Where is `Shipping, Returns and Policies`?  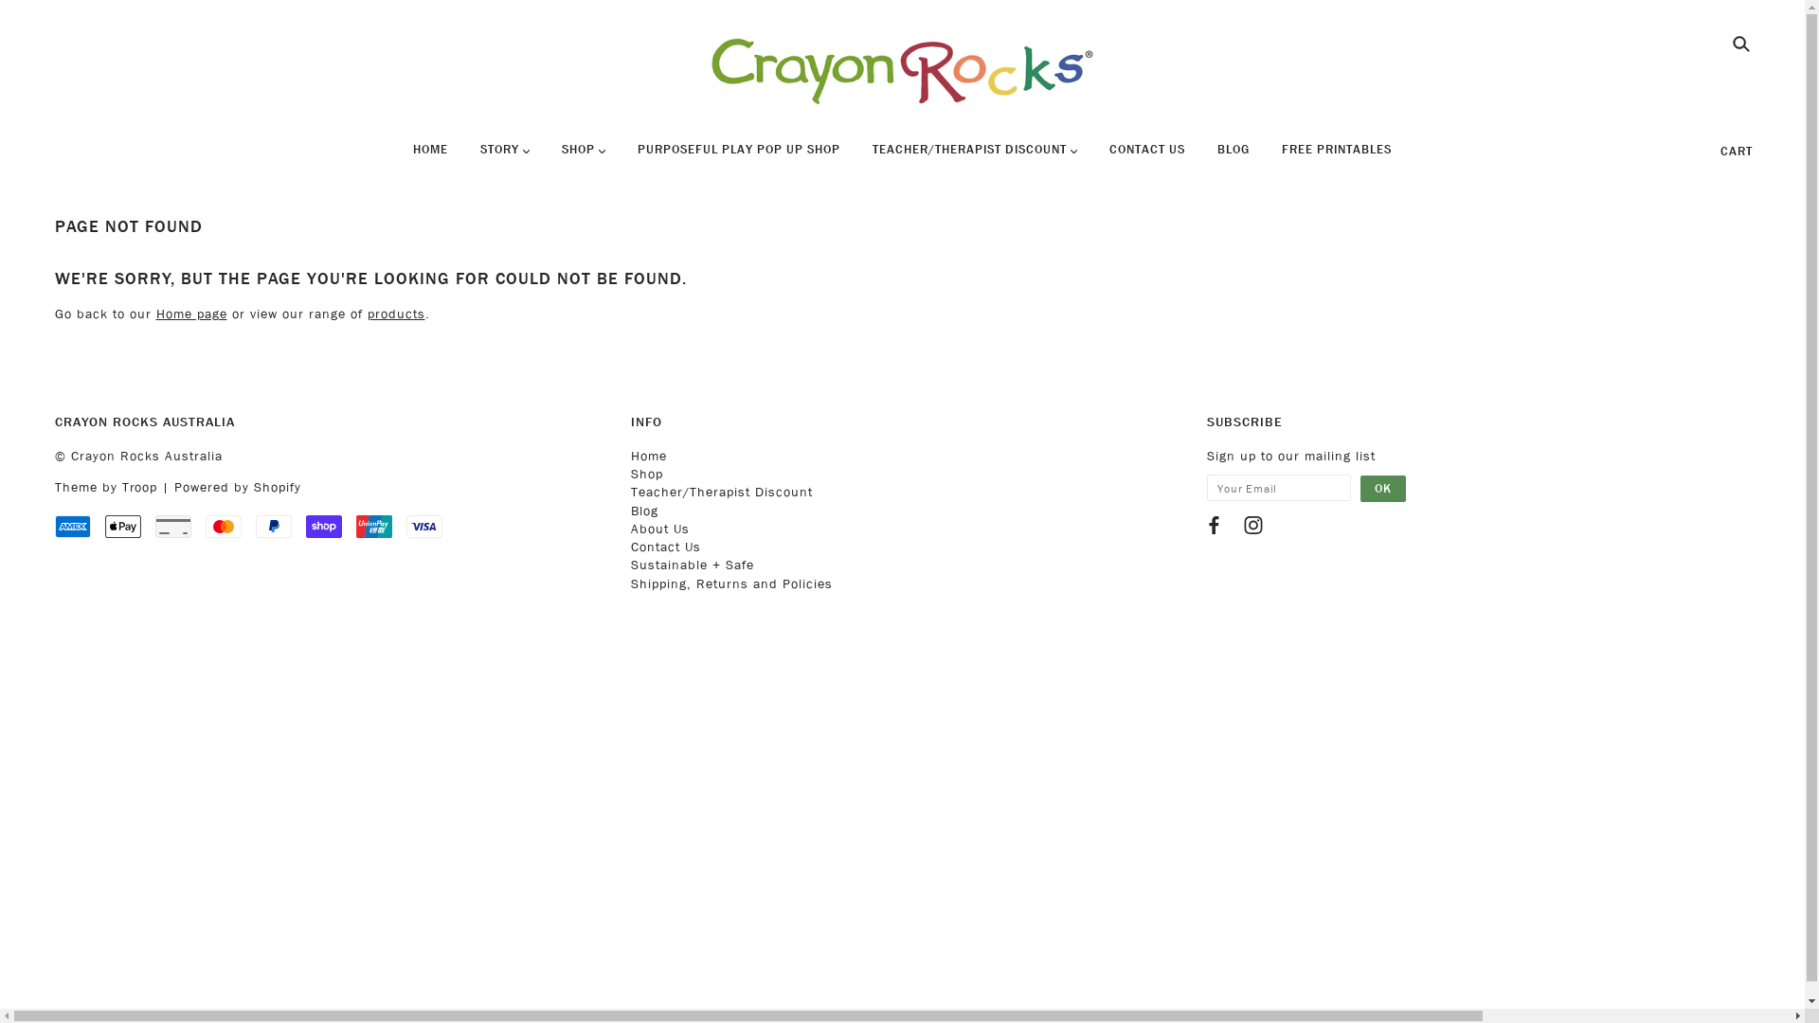
Shipping, Returns and Policies is located at coordinates (731, 583).